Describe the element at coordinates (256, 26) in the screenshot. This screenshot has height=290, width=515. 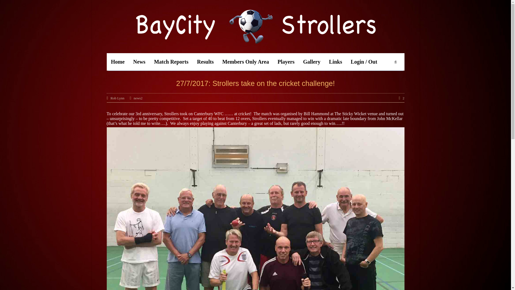
I see `BayCity Strollers Walking Football` at that location.